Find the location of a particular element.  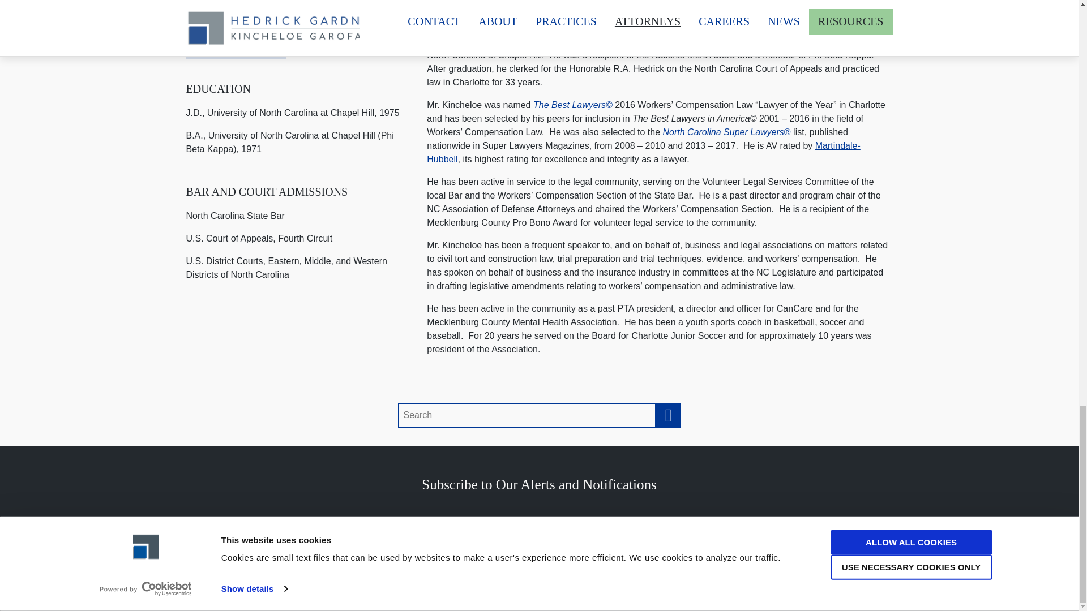

SEO for Law Firms is located at coordinates (555, 545).